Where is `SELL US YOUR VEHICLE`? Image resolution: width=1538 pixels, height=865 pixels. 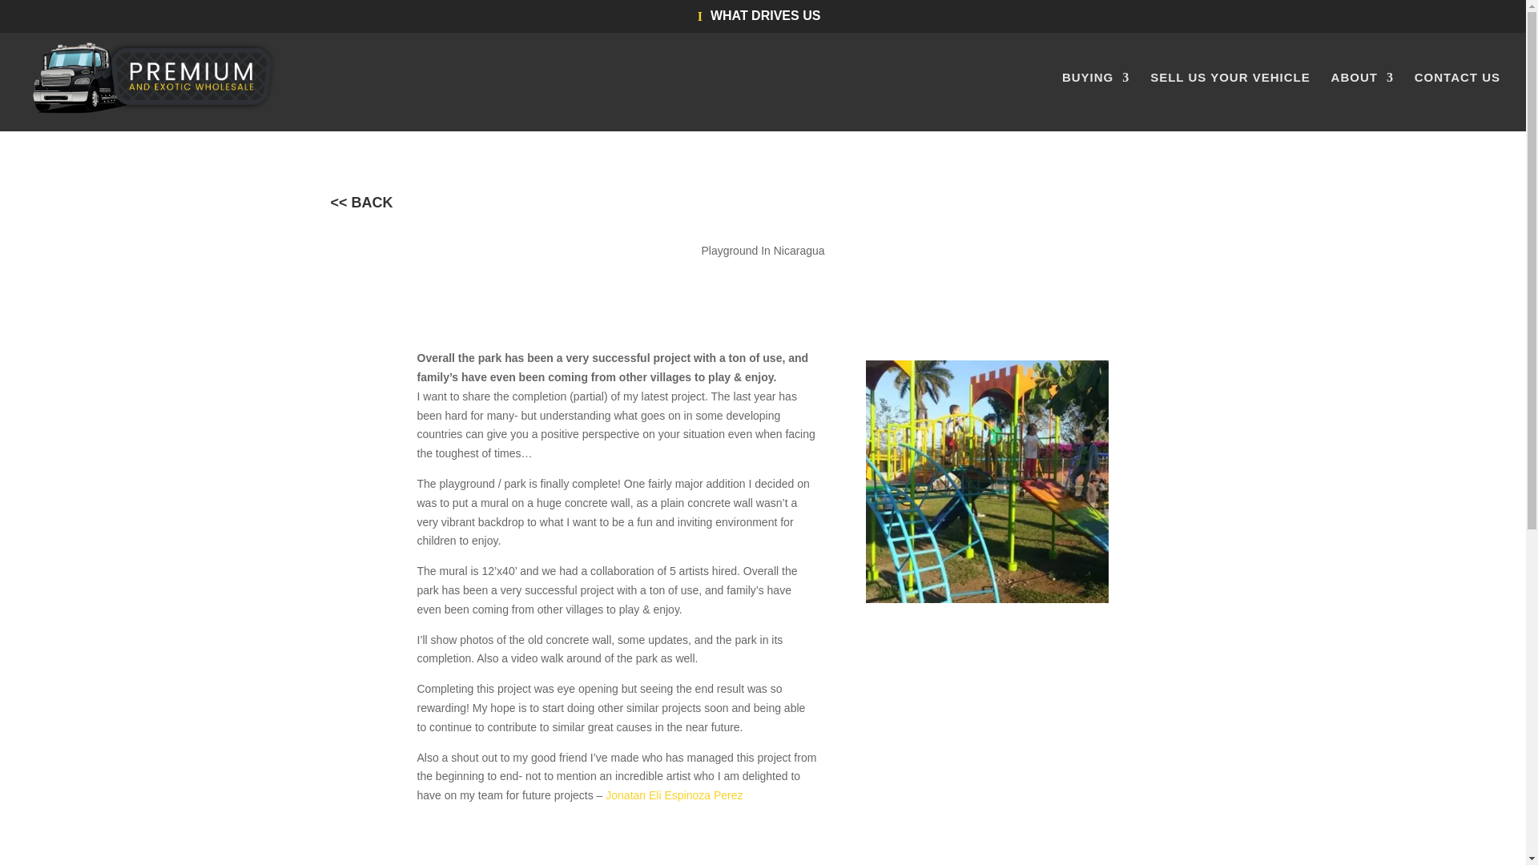
SELL US YOUR VEHICLE is located at coordinates (1230, 101).